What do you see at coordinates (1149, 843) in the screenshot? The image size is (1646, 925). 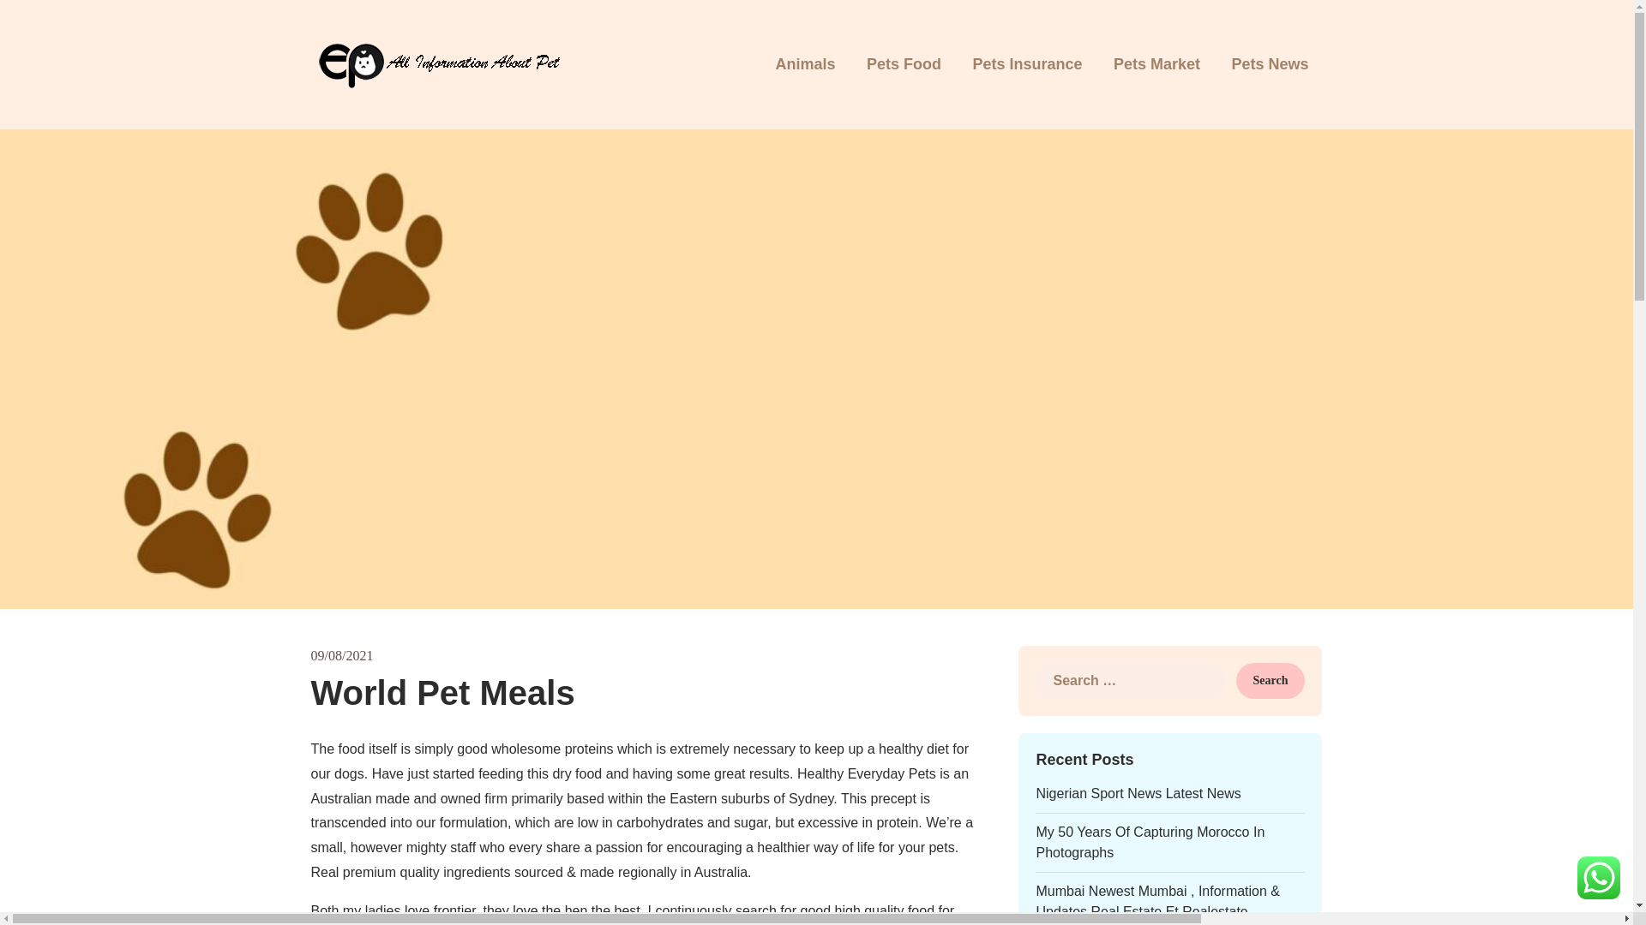 I see `My 50 Years Of Capturing Morocco In Photographs` at bounding box center [1149, 843].